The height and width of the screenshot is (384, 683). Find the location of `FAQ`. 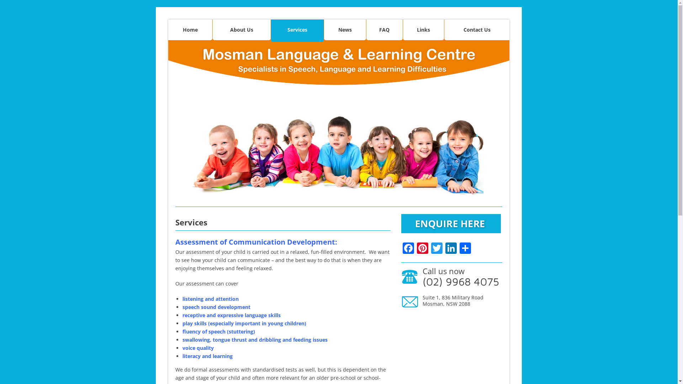

FAQ is located at coordinates (385, 30).